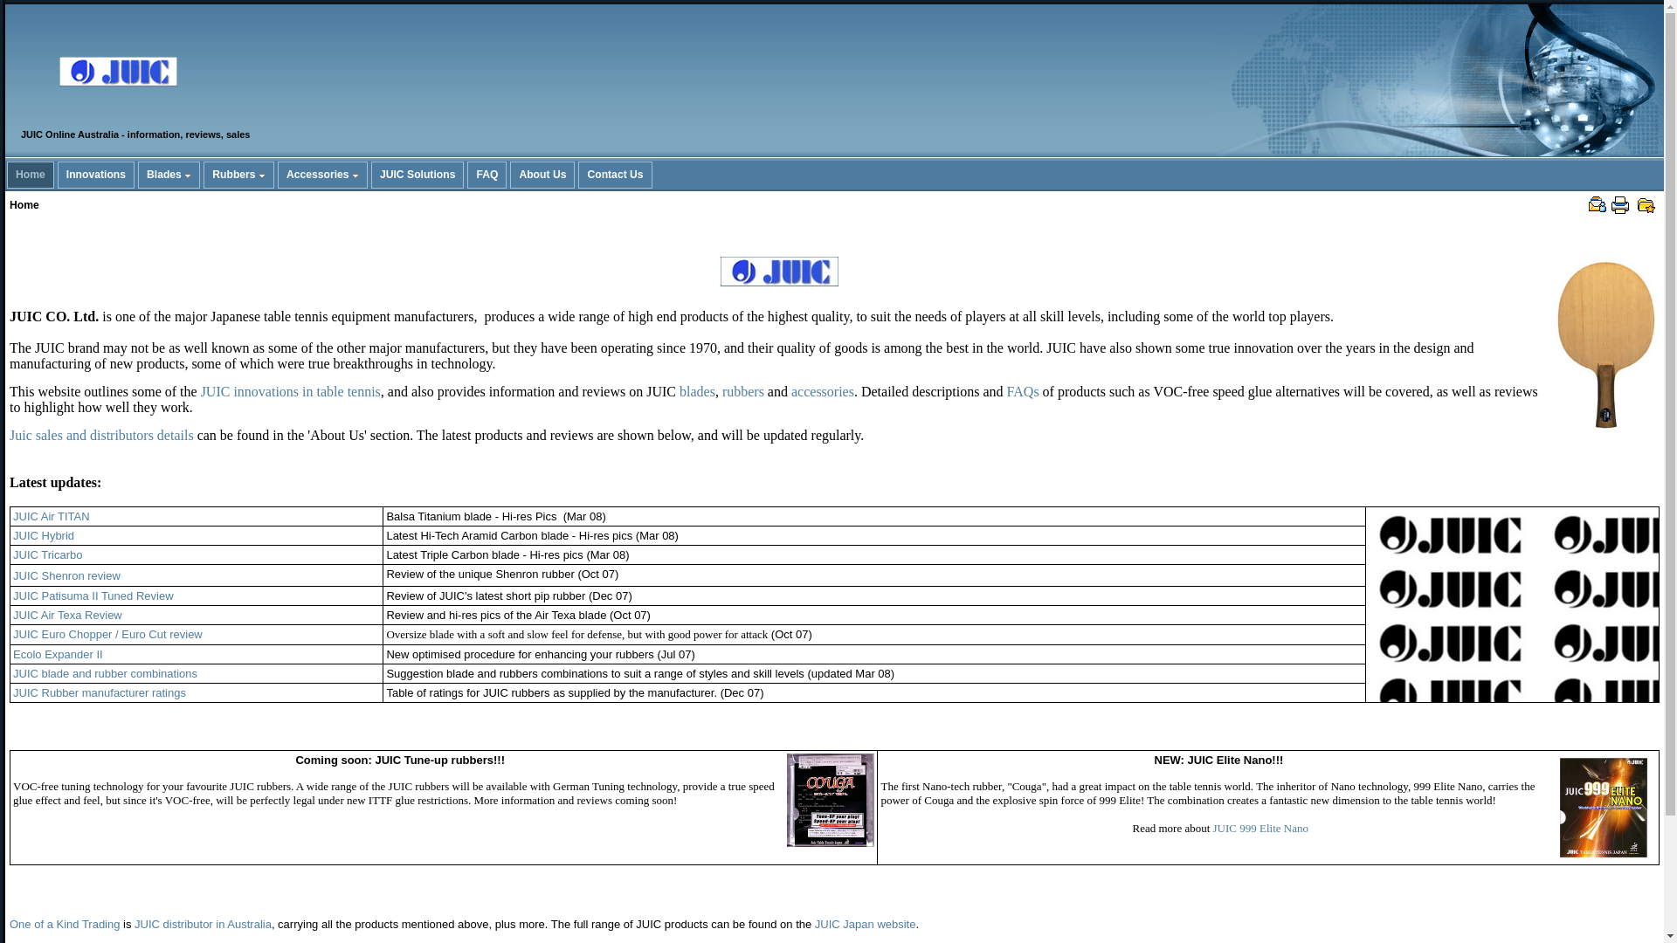 The width and height of the screenshot is (1677, 943). What do you see at coordinates (1598, 205) in the screenshot?
I see `Email a Page to a Friend` at bounding box center [1598, 205].